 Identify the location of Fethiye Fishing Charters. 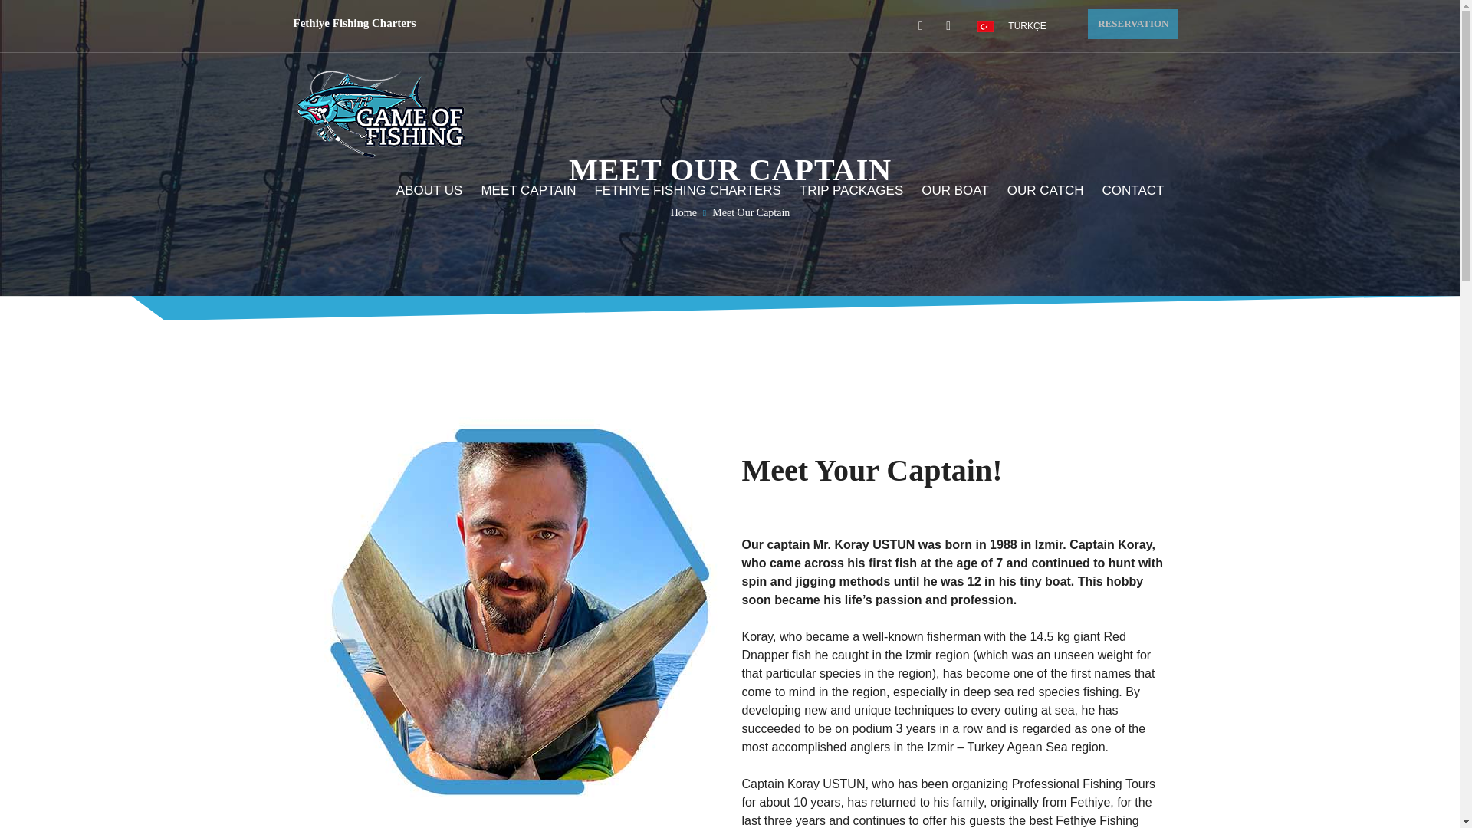
(354, 22).